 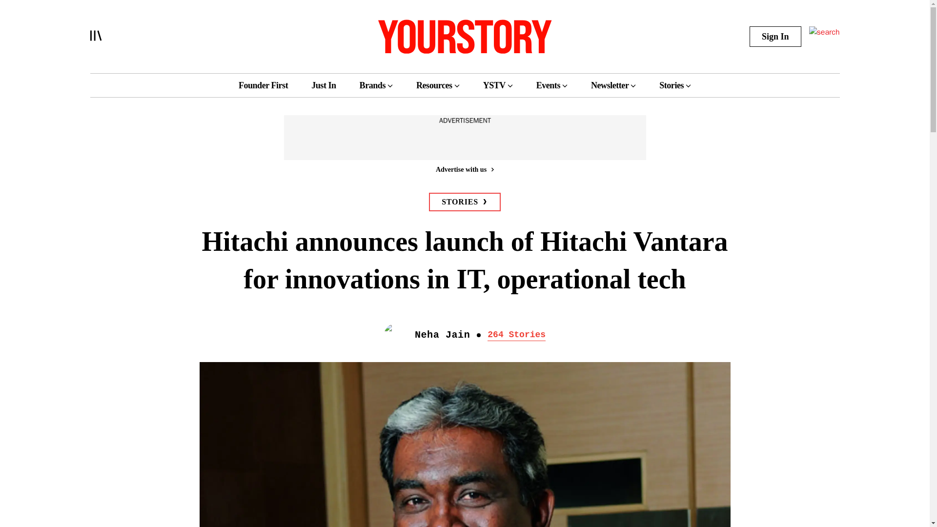 What do you see at coordinates (465, 202) in the screenshot?
I see `STORIES` at bounding box center [465, 202].